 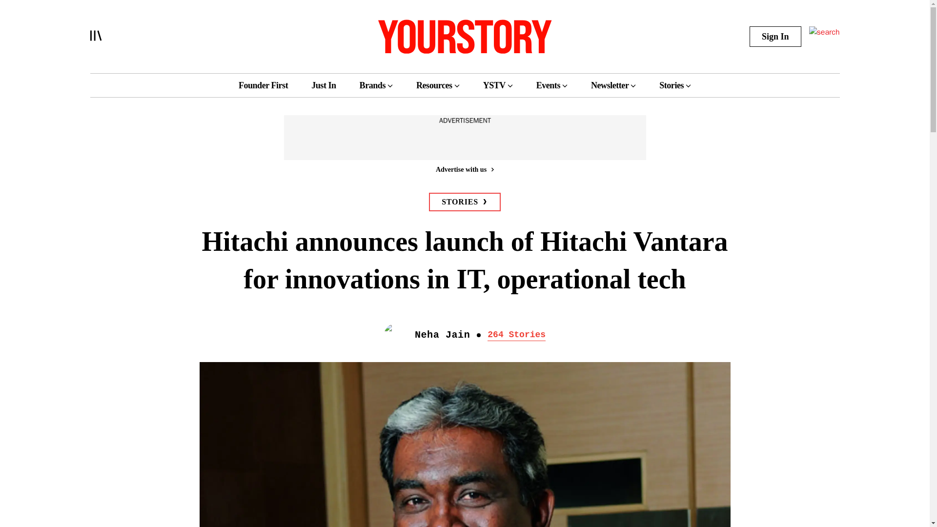 What do you see at coordinates (465, 202) in the screenshot?
I see `STORIES` at bounding box center [465, 202].